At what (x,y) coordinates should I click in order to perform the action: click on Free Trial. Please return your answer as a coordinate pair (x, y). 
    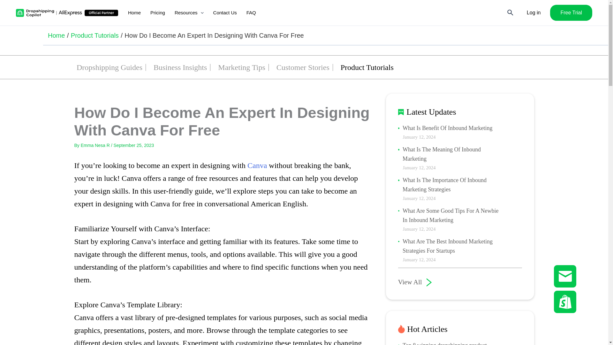
    Looking at the image, I should click on (571, 13).